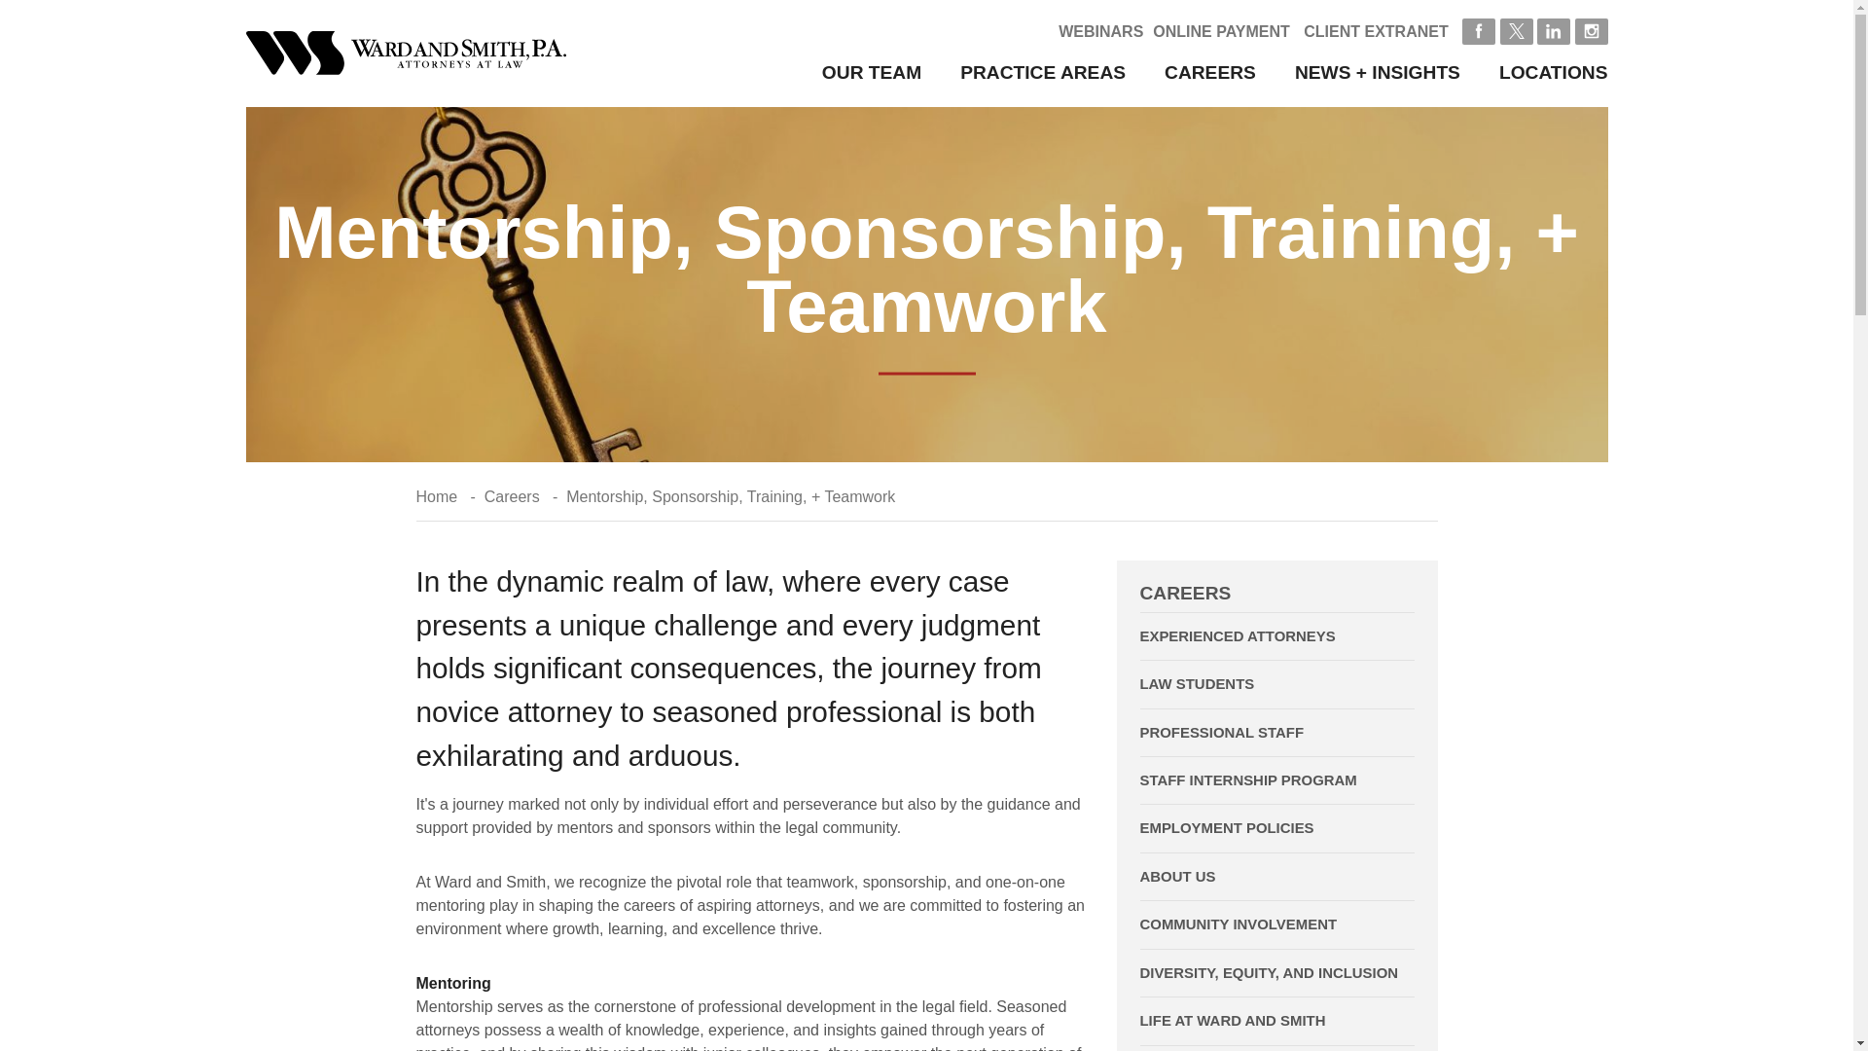 This screenshot has height=1051, width=1868. What do you see at coordinates (1043, 72) in the screenshot?
I see `PRACTICE AREAS` at bounding box center [1043, 72].